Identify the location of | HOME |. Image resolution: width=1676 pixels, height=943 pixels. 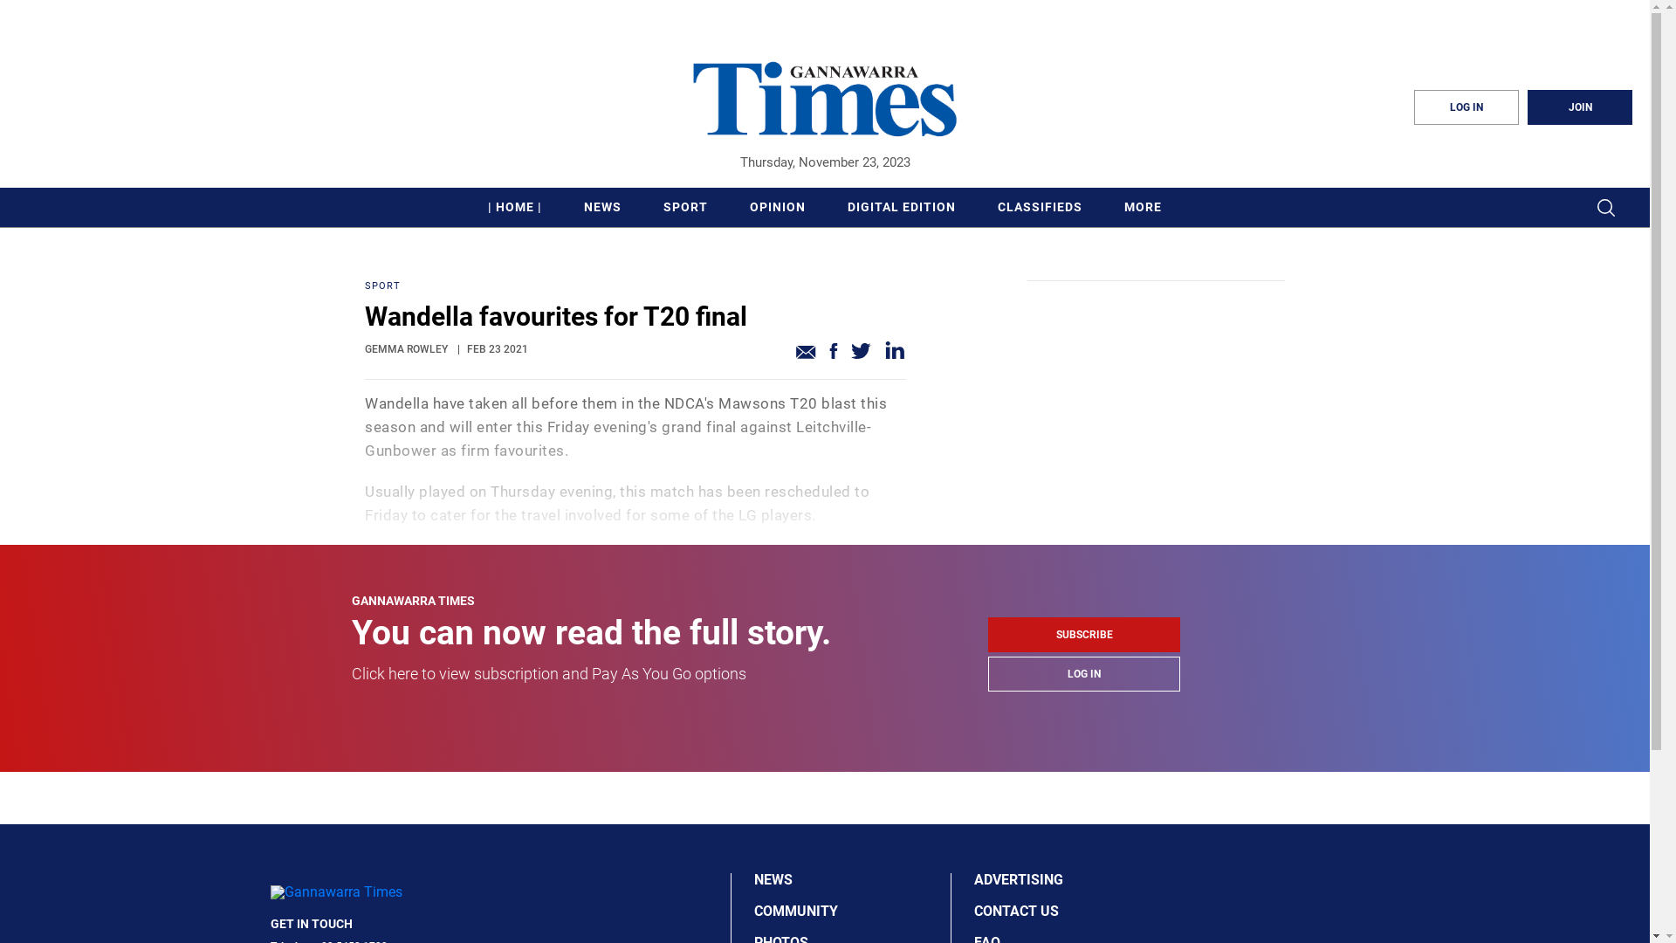
(515, 208).